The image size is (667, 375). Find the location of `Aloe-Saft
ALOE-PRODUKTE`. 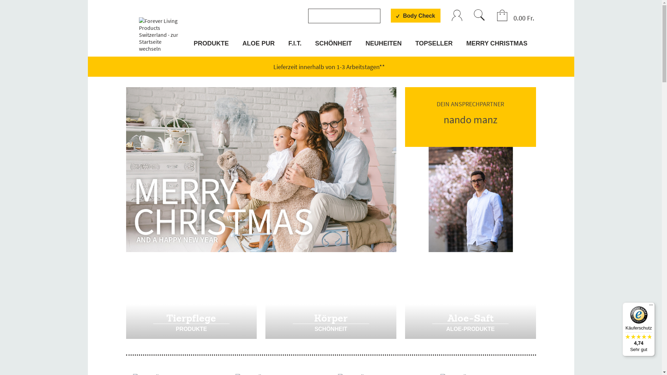

Aloe-Saft
ALOE-PRODUKTE is located at coordinates (470, 300).